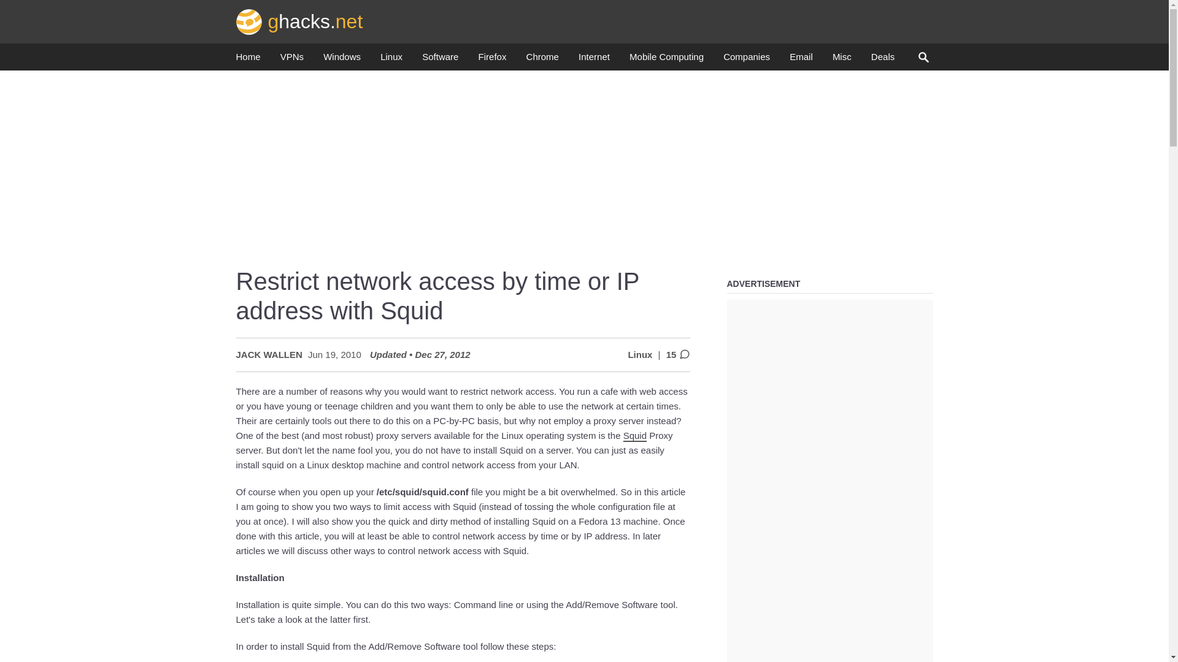 Image resolution: width=1178 pixels, height=662 pixels. What do you see at coordinates (842, 60) in the screenshot?
I see `Misc` at bounding box center [842, 60].